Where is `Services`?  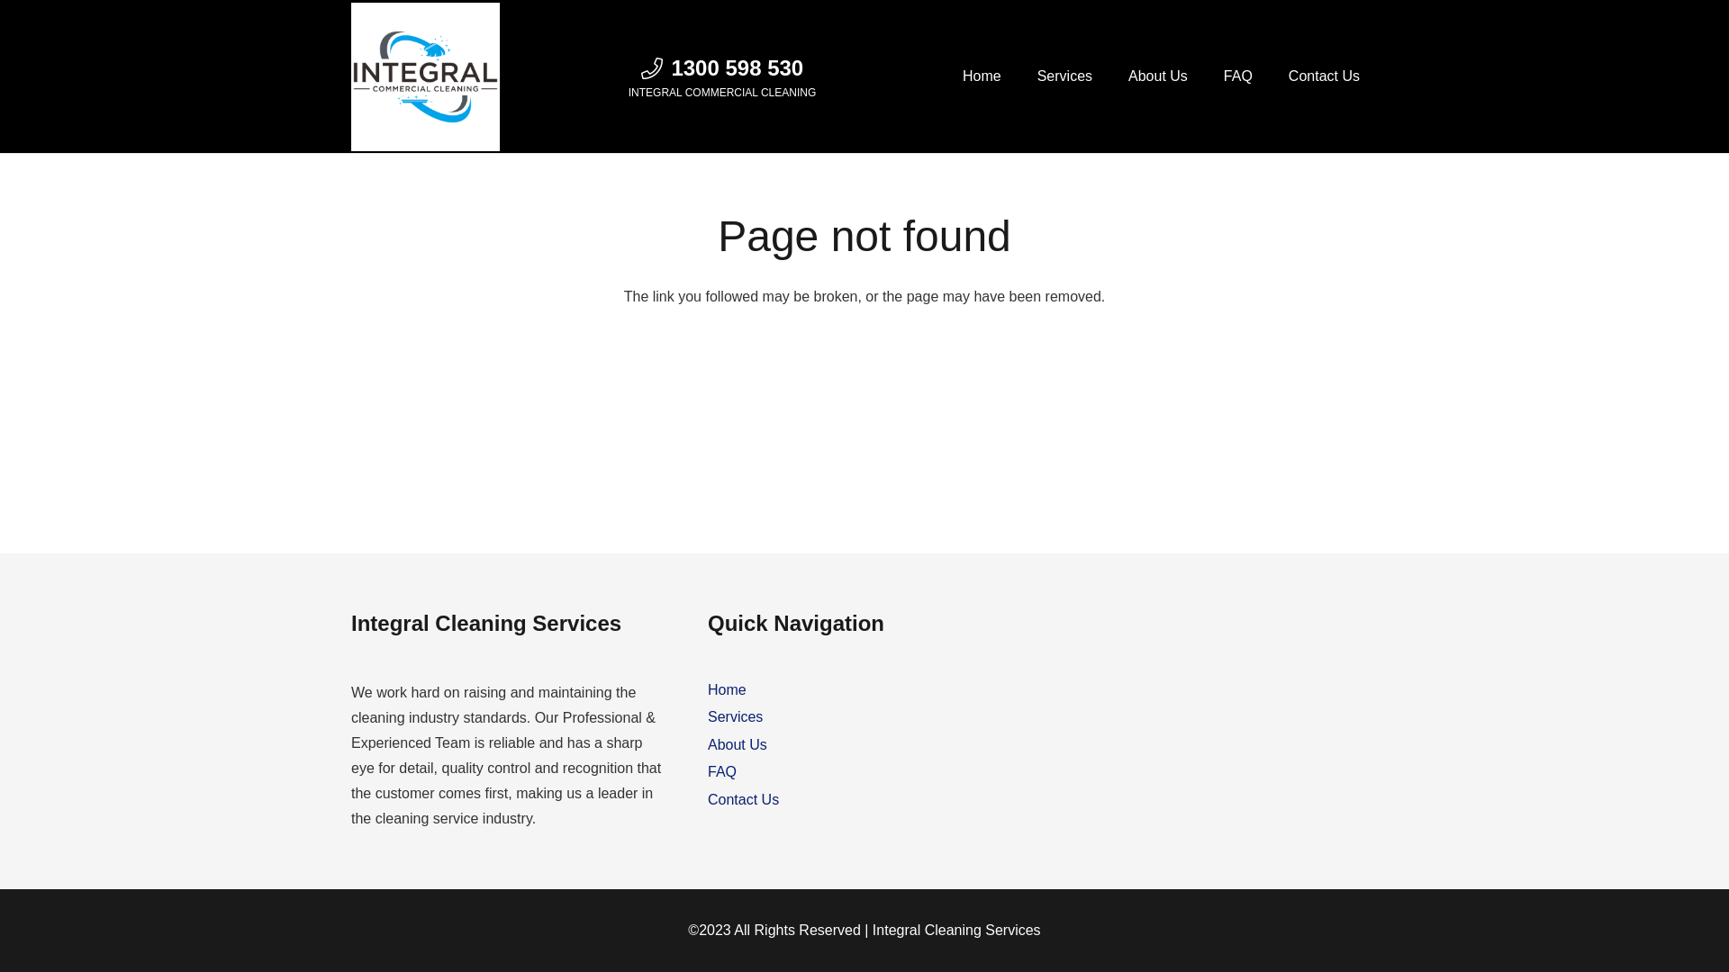
Services is located at coordinates (735, 716).